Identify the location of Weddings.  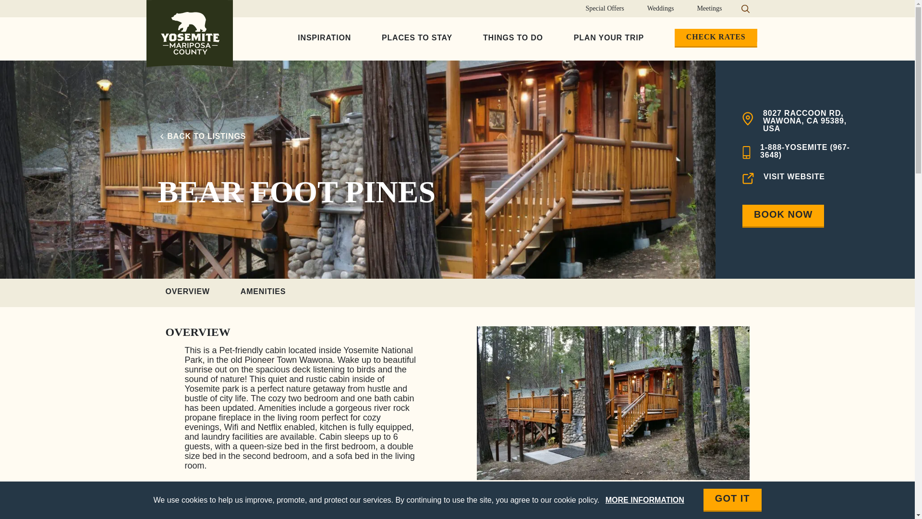
(661, 9).